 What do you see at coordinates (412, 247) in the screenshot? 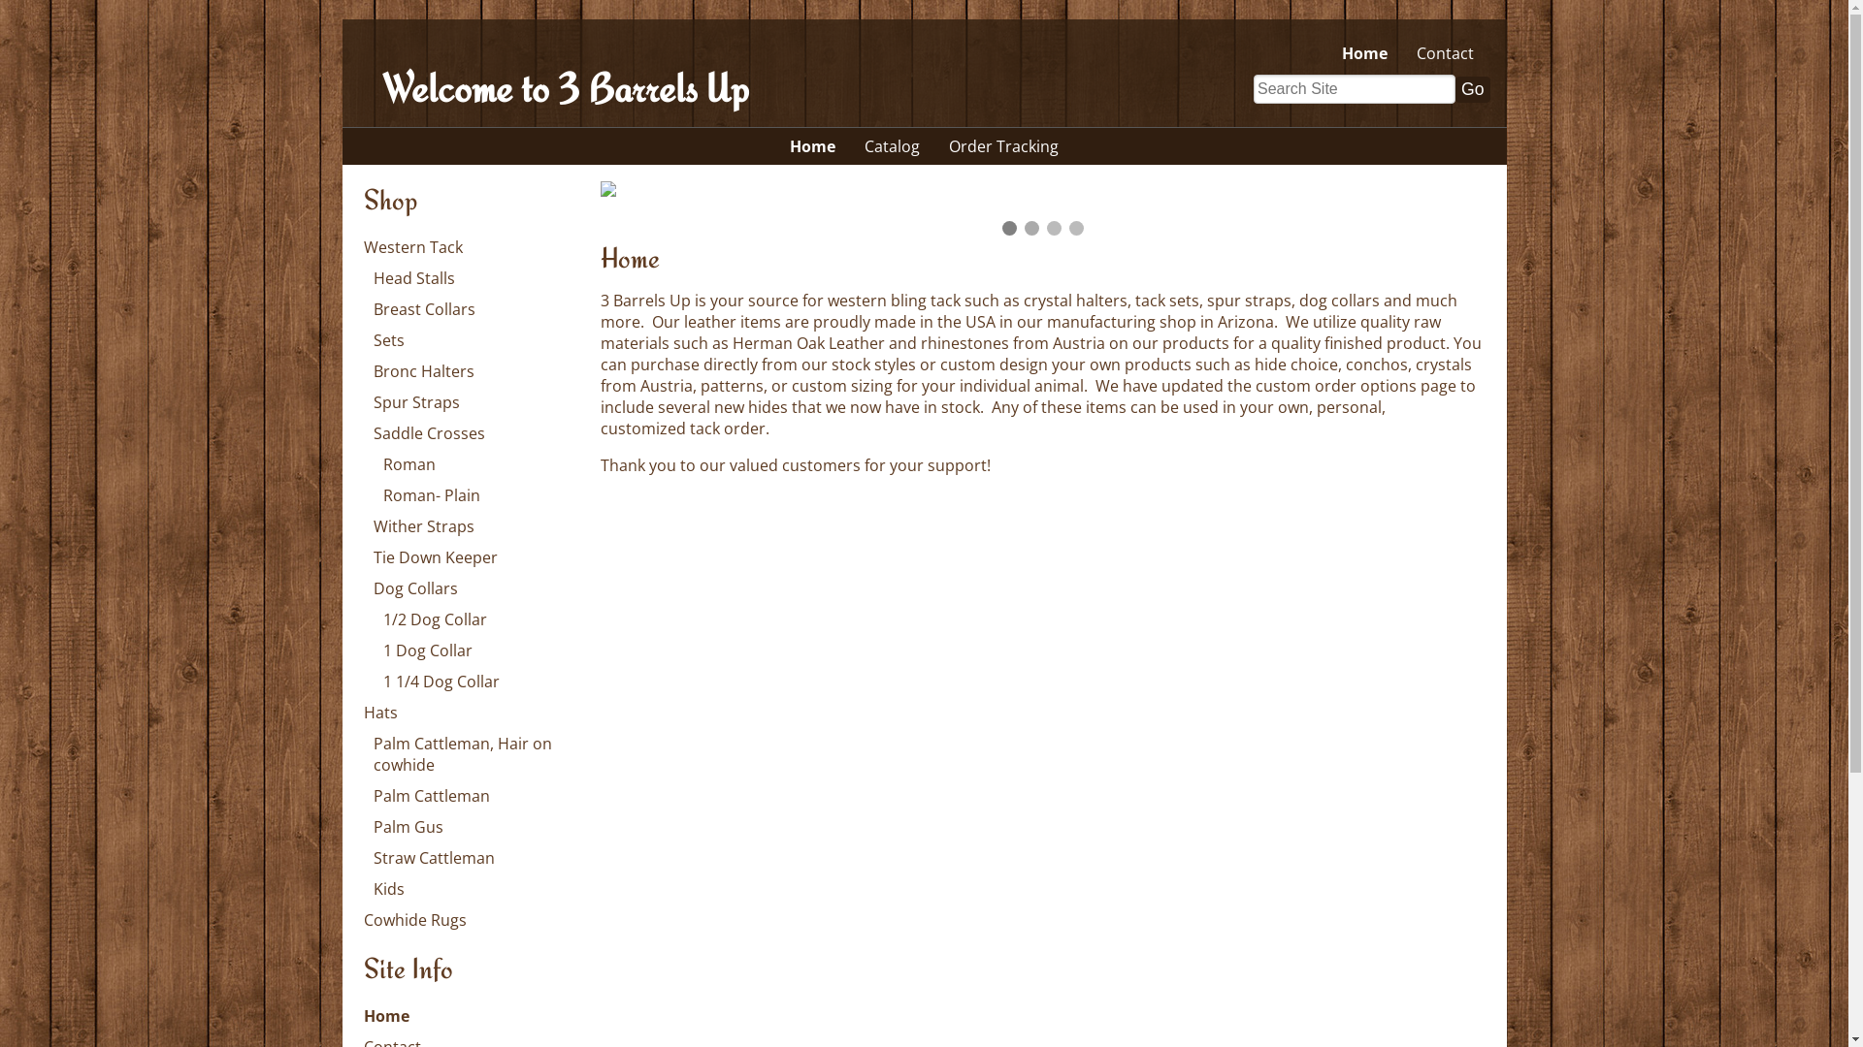
I see `Western Tack` at bounding box center [412, 247].